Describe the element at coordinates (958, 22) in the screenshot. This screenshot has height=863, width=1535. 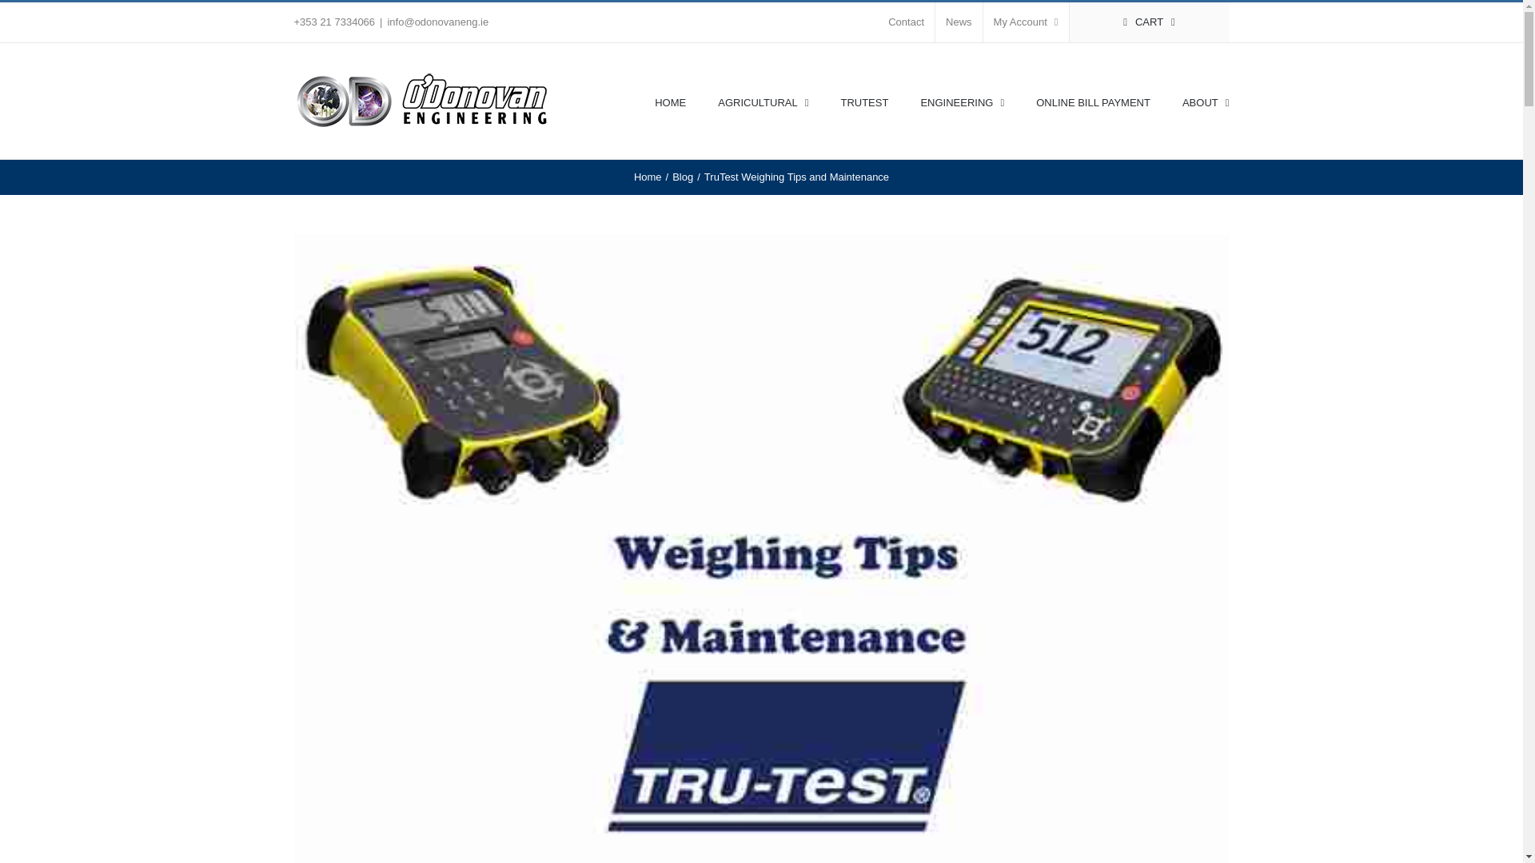
I see `News` at that location.